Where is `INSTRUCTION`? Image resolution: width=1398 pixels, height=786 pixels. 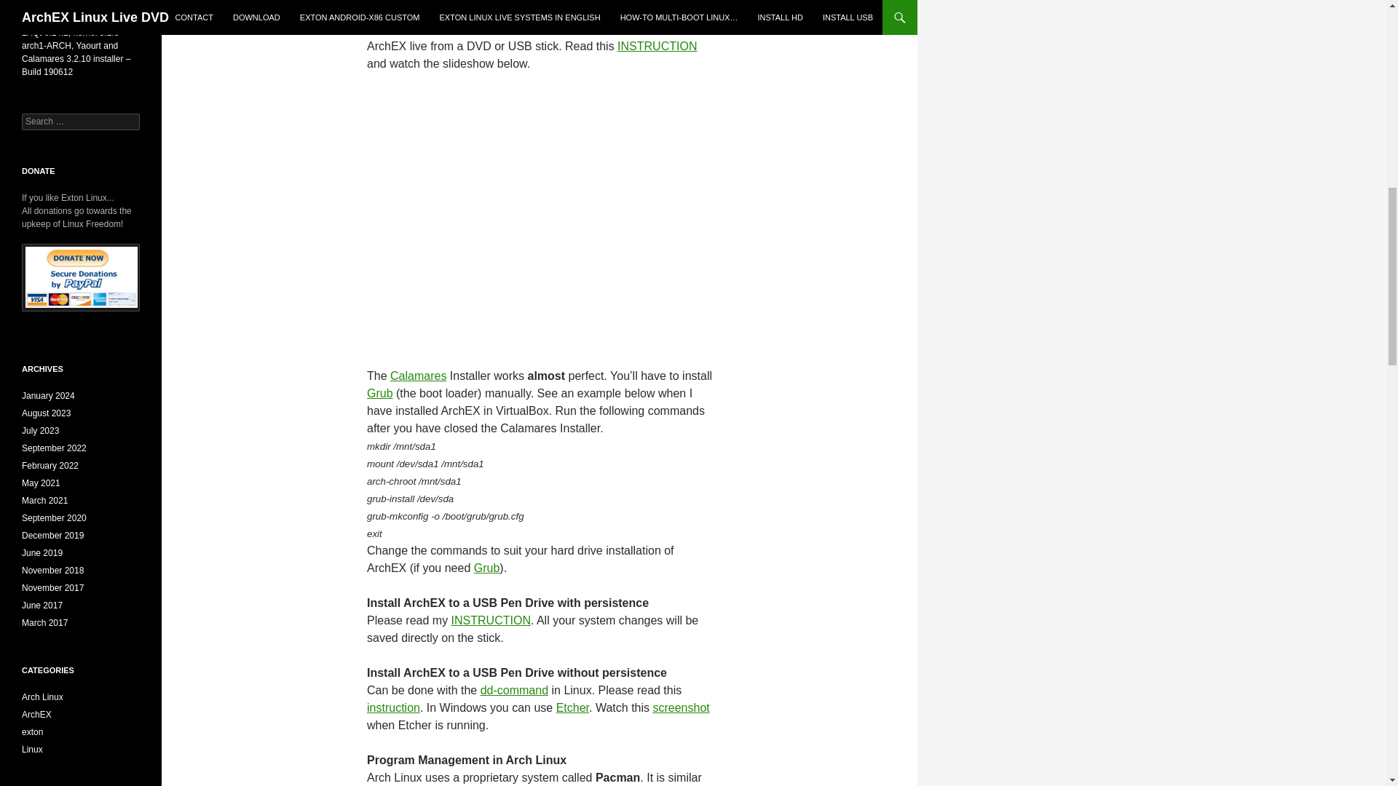
INSTRUCTION is located at coordinates (491, 620).